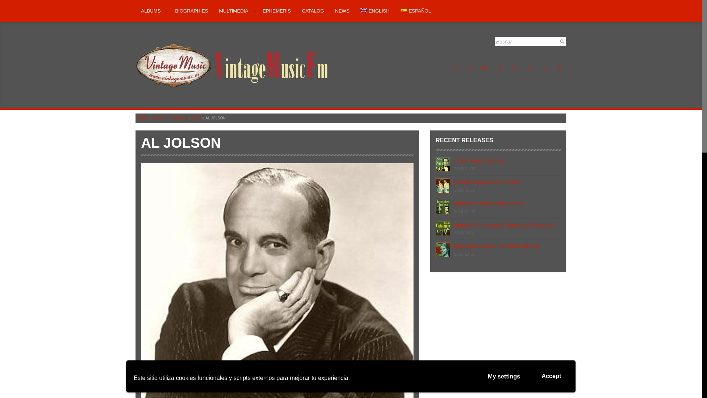 This screenshot has height=398, width=707. What do you see at coordinates (277, 11) in the screenshot?
I see `EPHEMERIS` at bounding box center [277, 11].